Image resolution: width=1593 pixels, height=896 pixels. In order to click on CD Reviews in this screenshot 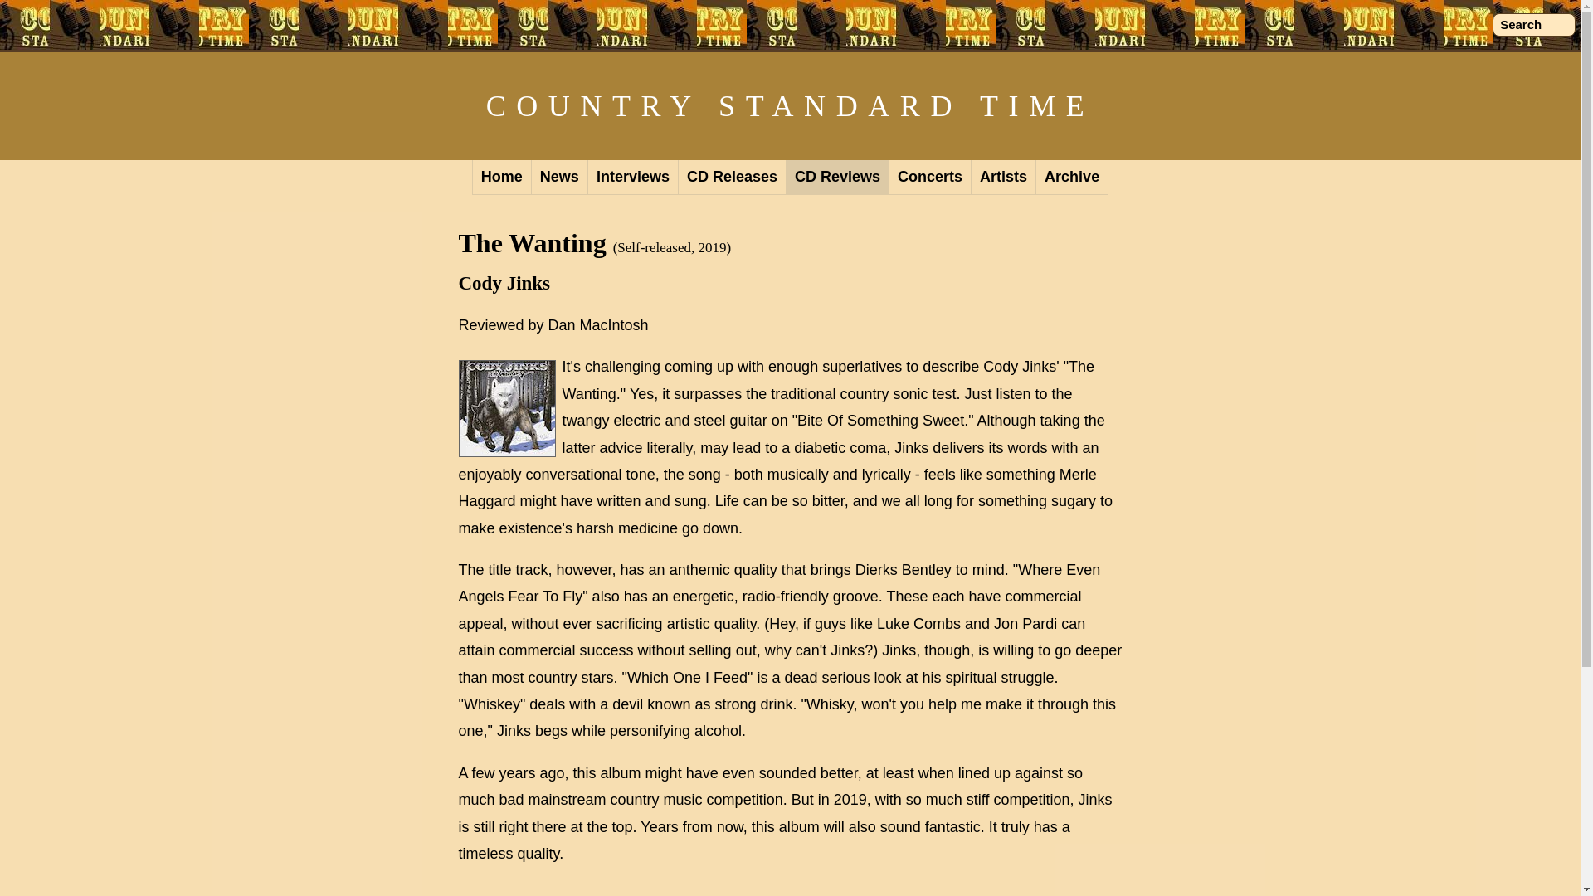, I will do `click(838, 178)`.